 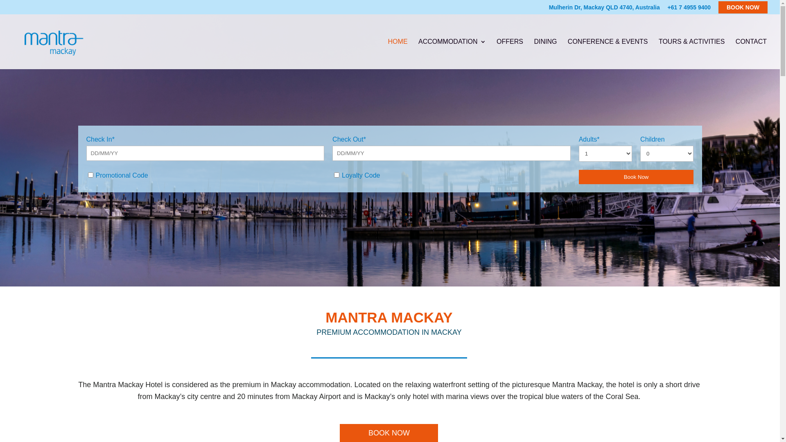 What do you see at coordinates (510, 54) in the screenshot?
I see `OFFERS` at bounding box center [510, 54].